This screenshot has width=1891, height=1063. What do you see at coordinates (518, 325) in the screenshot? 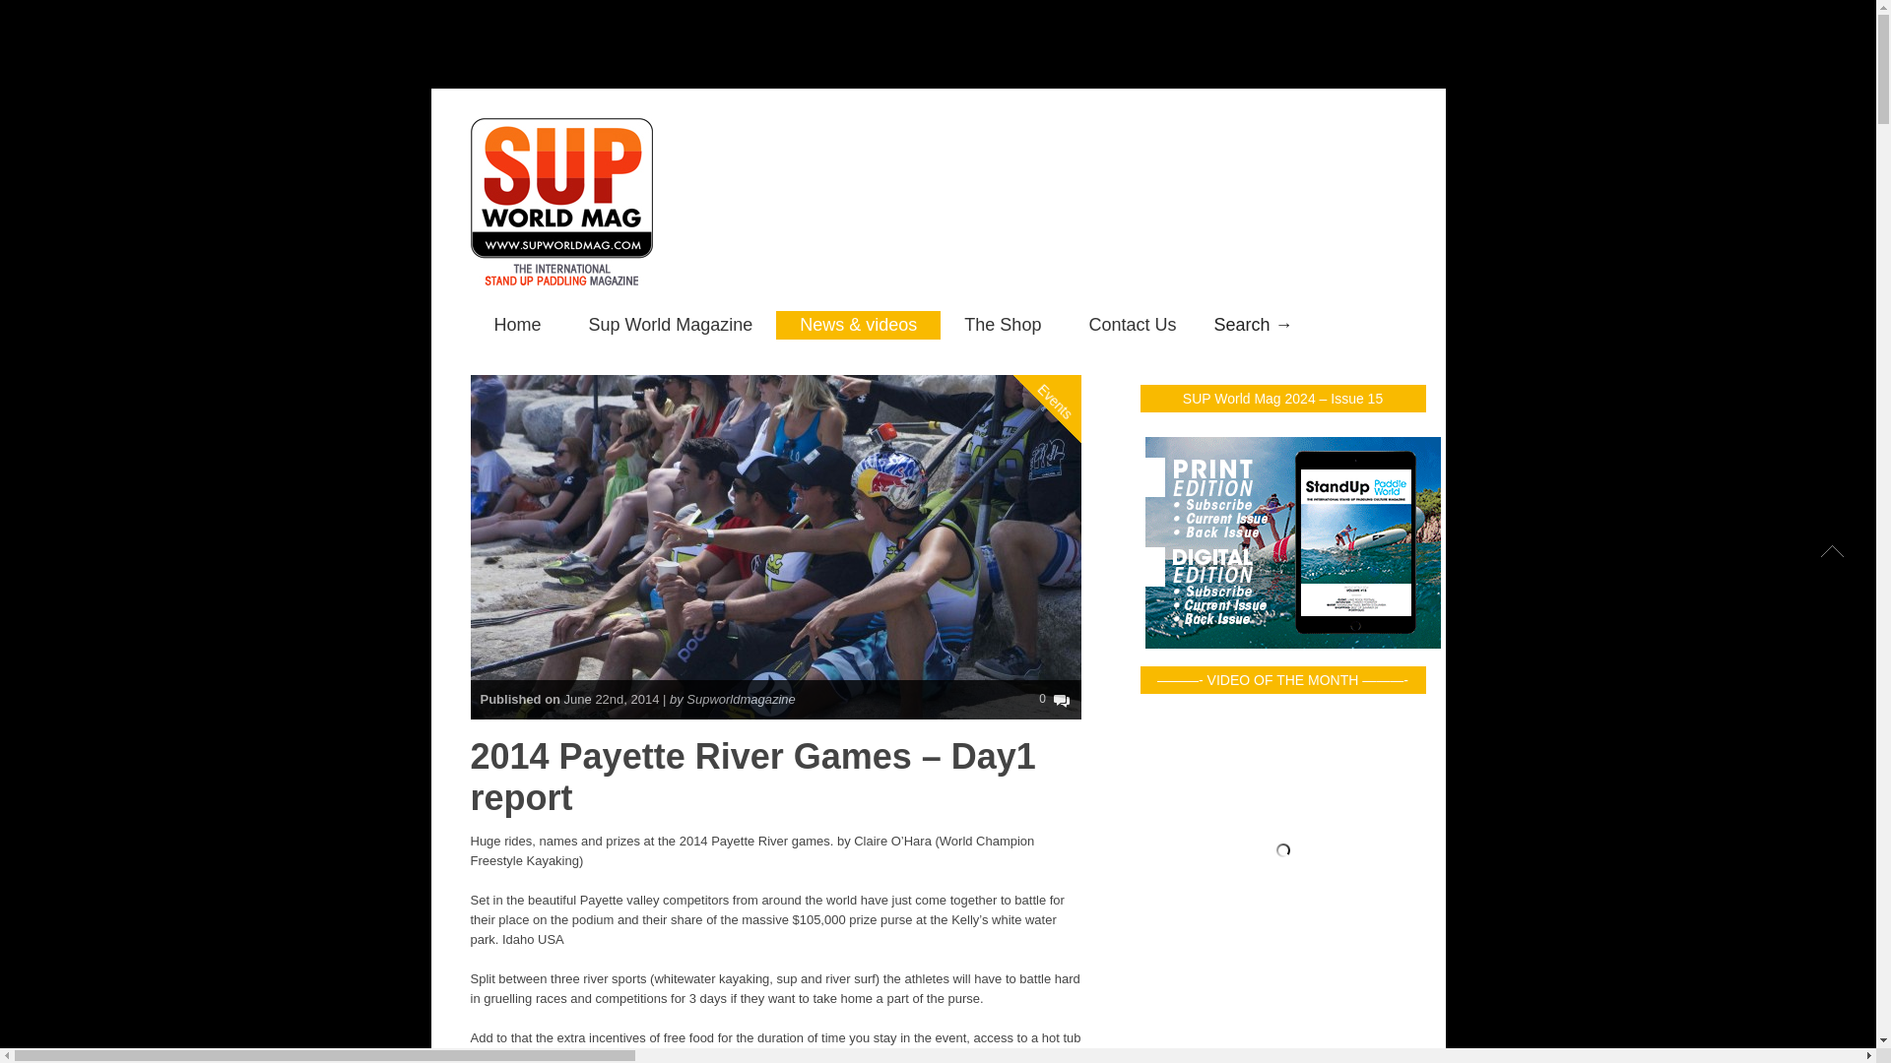
I see `Home` at bounding box center [518, 325].